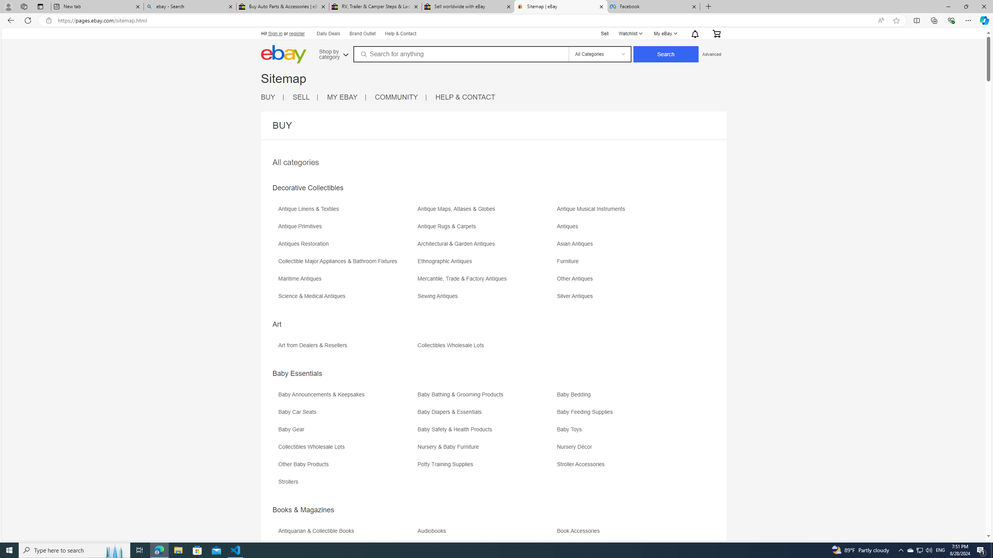 This screenshot has height=558, width=993. Describe the element at coordinates (486, 467) in the screenshot. I see `Potty Training Supplies` at that location.